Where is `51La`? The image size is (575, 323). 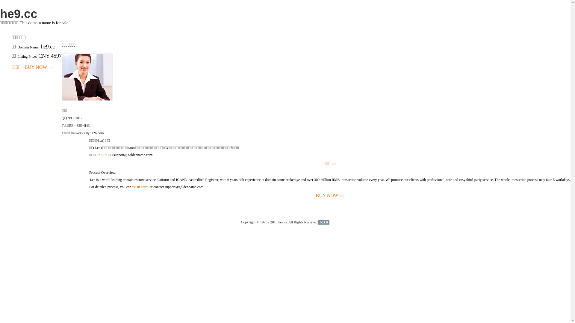
51La is located at coordinates (324, 222).